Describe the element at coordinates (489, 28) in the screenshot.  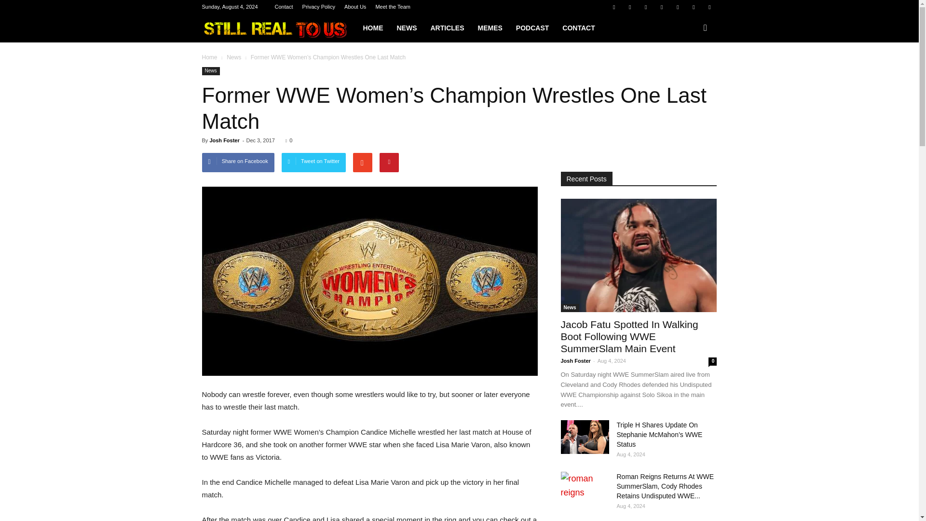
I see `MEMES` at that location.